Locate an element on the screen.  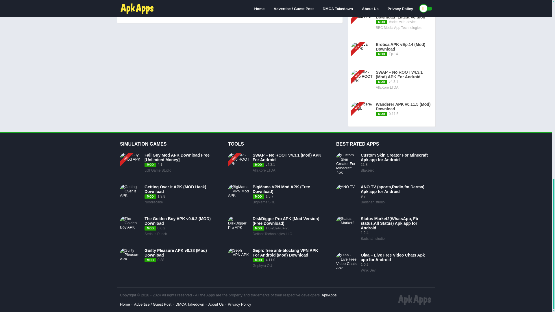
New is located at coordinates (359, 100).